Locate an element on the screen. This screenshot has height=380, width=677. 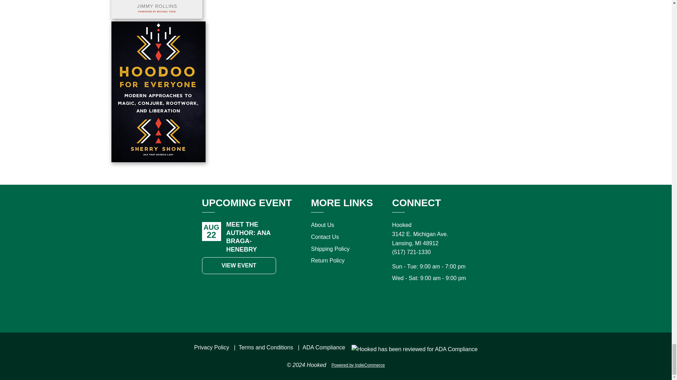
Connect with Youtube Channel is located at coordinates (454, 308).